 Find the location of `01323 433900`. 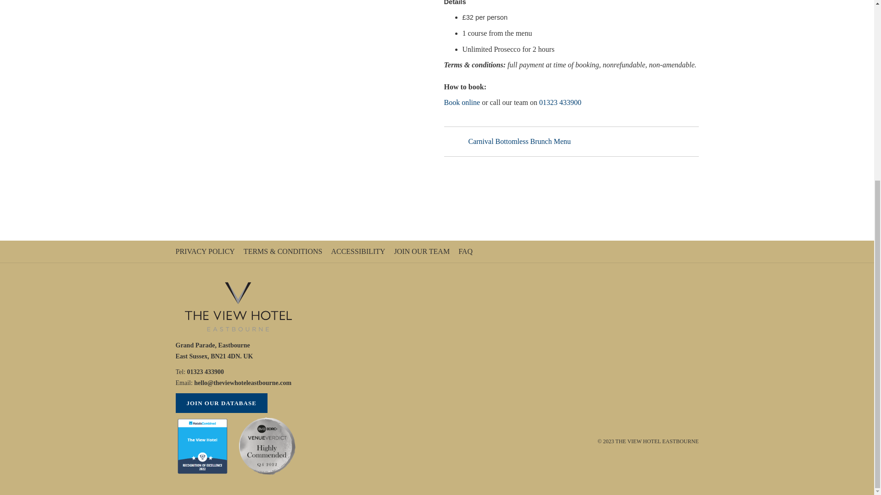

01323 433900 is located at coordinates (560, 102).